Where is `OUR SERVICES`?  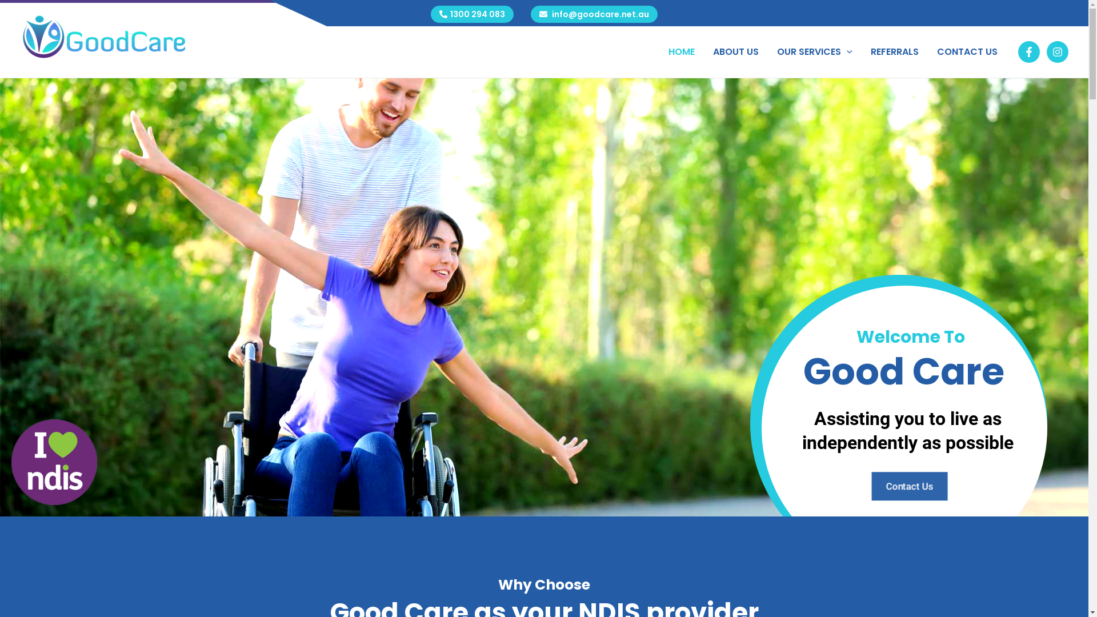 OUR SERVICES is located at coordinates (815, 52).